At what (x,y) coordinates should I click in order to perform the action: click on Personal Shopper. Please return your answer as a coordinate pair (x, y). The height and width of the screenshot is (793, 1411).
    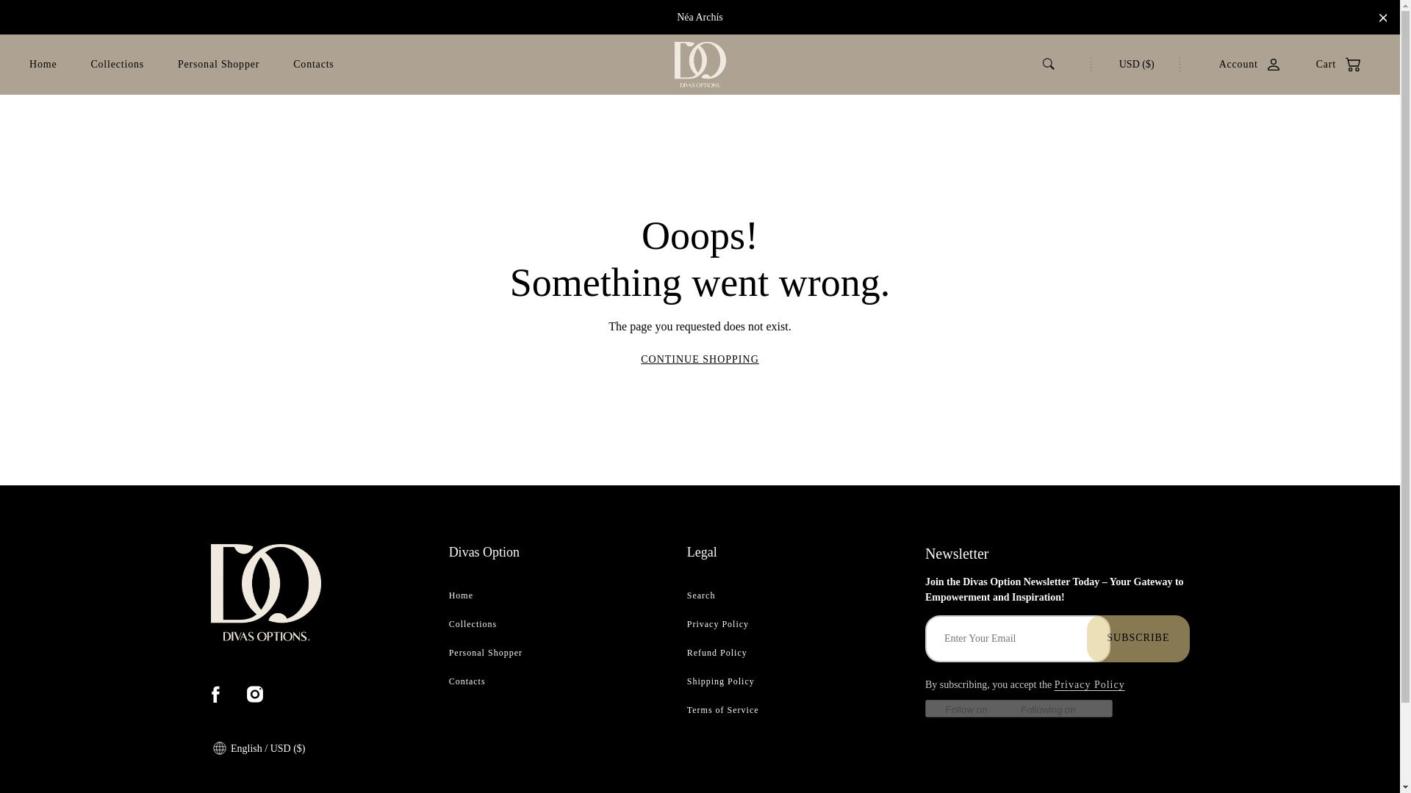
    Looking at the image, I should click on (218, 65).